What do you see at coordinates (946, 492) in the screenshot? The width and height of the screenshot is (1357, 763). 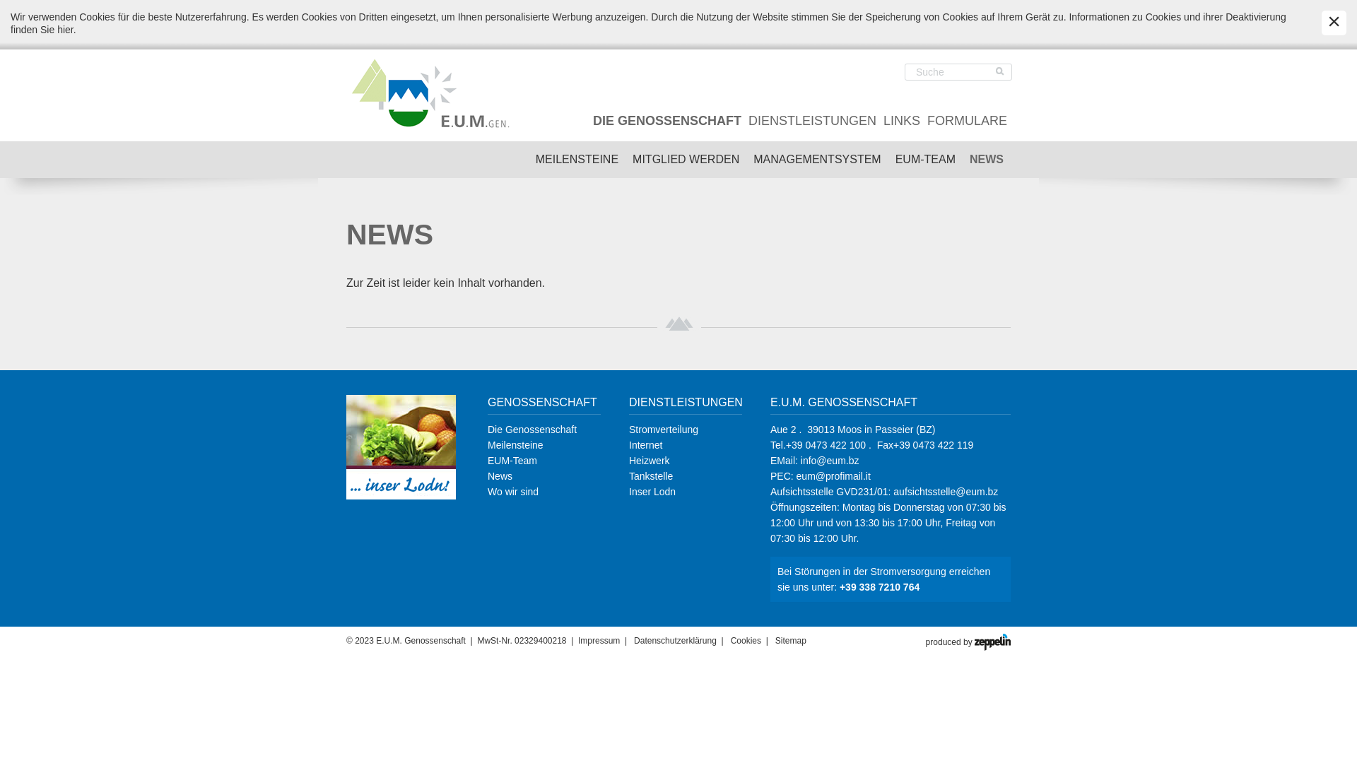 I see `aufsichtsstelle@eum.bz` at bounding box center [946, 492].